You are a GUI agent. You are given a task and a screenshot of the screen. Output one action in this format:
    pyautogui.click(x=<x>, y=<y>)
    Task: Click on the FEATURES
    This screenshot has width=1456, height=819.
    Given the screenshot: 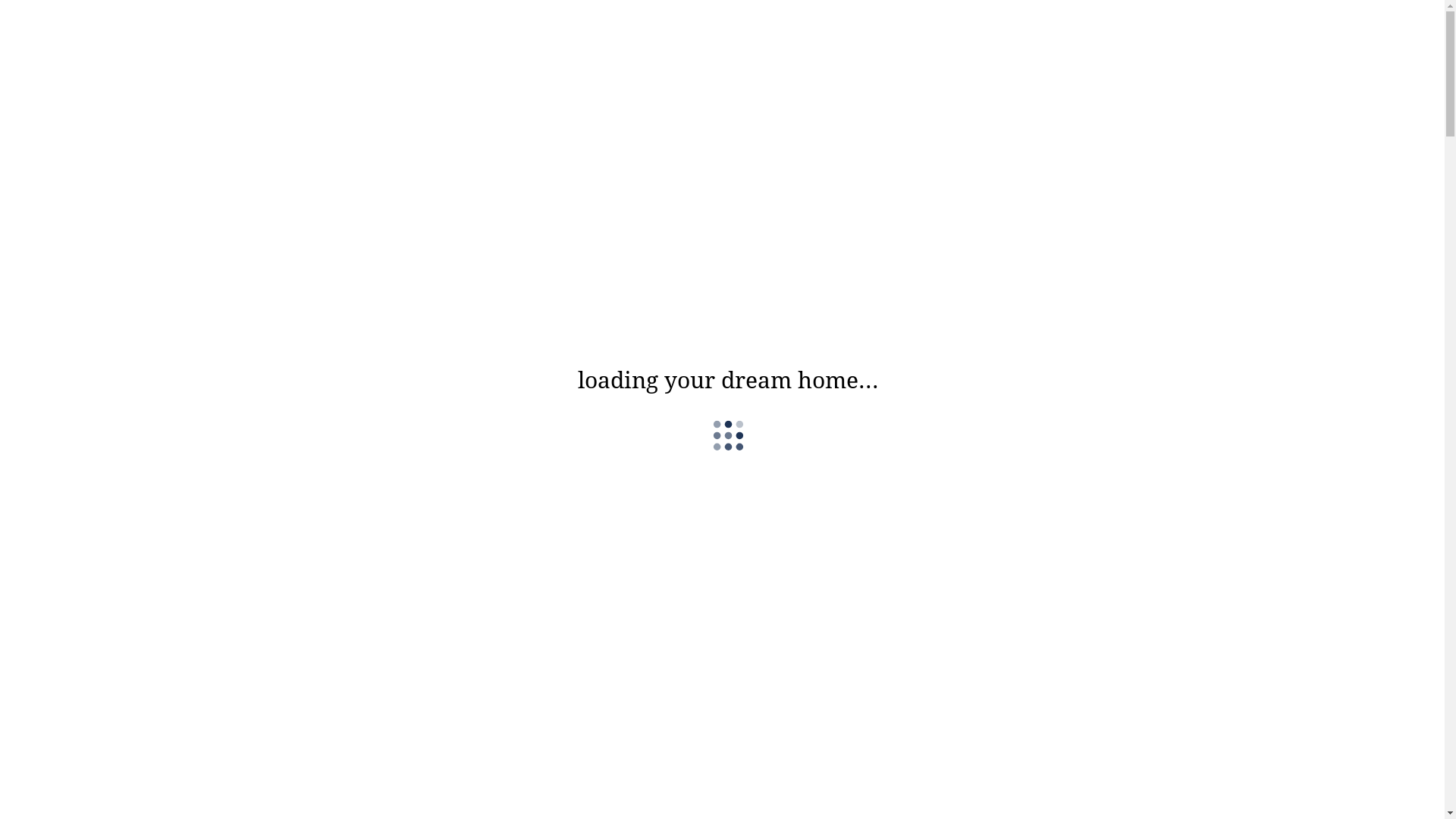 What is the action you would take?
    pyautogui.click(x=71, y=96)
    